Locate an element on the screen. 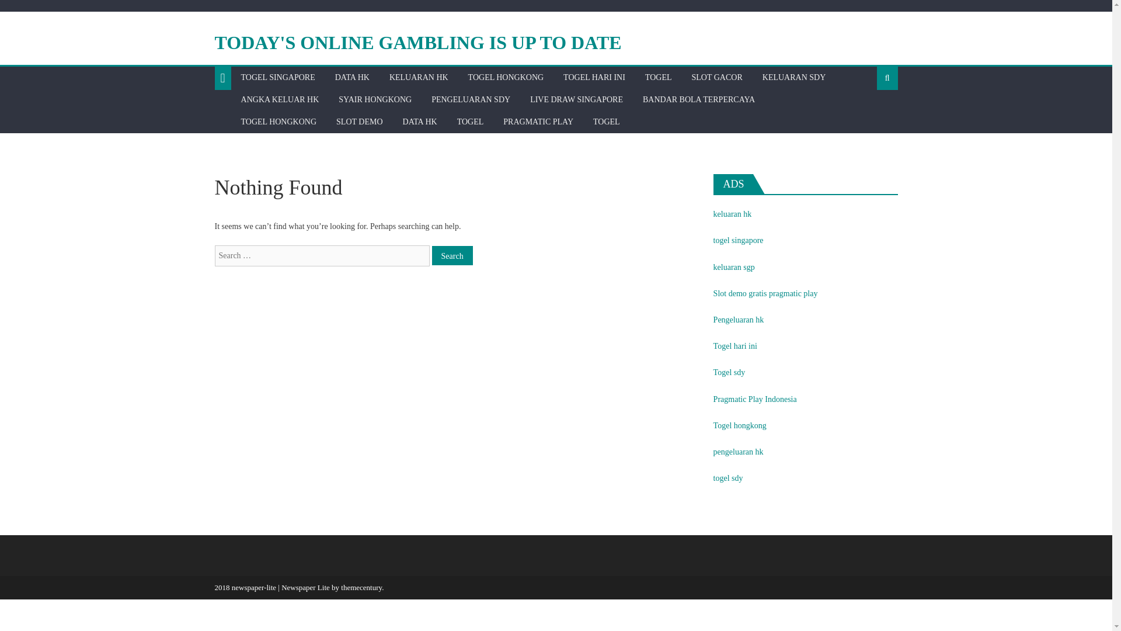  TOGEL HARI INI is located at coordinates (594, 78).